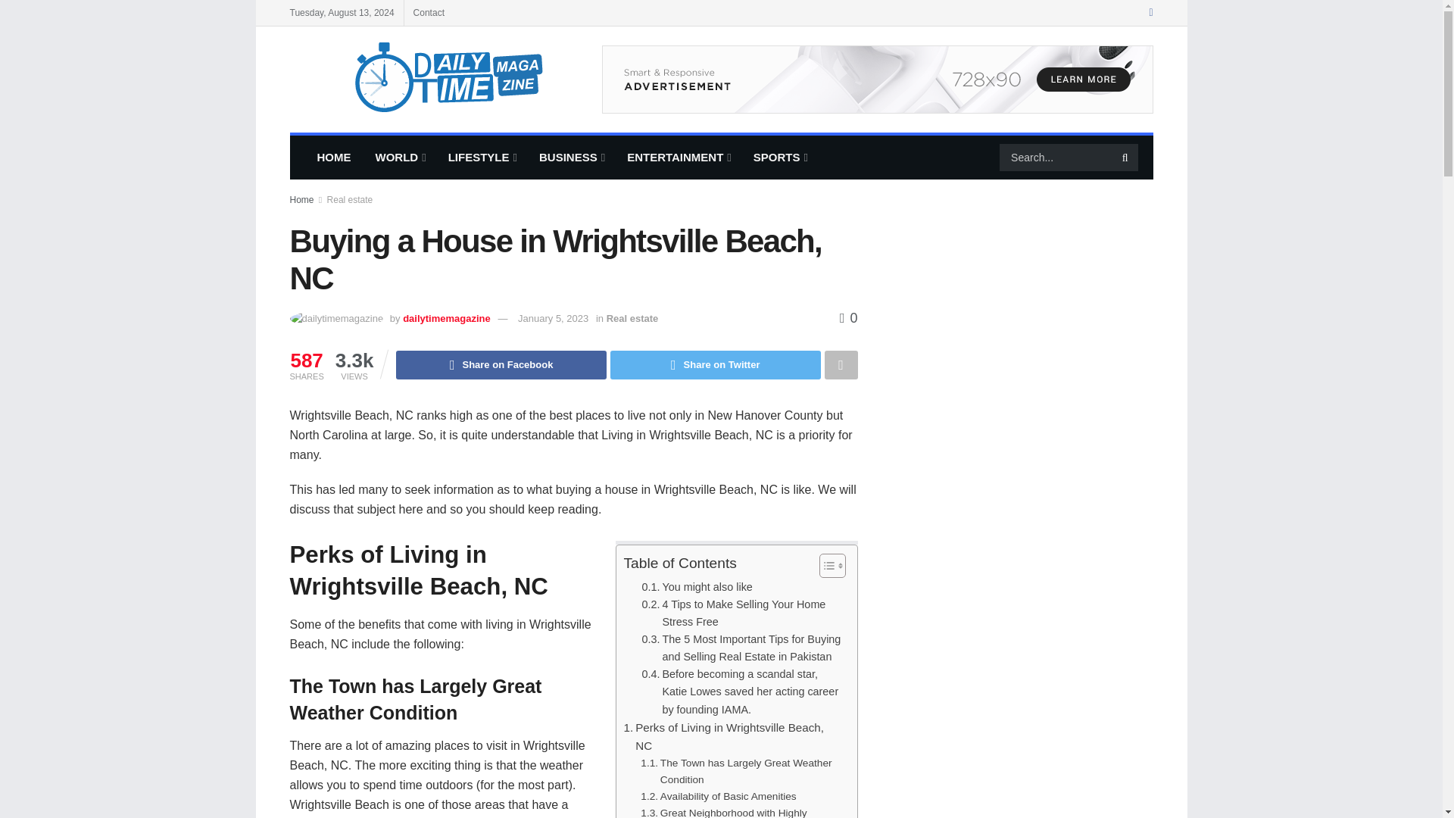 The image size is (1454, 818). Describe the element at coordinates (482, 158) in the screenshot. I see `LIFESTYLE` at that location.